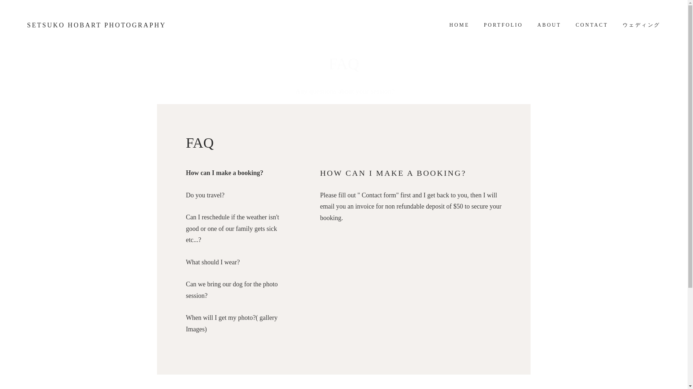  I want to click on ABOUT, so click(549, 25).